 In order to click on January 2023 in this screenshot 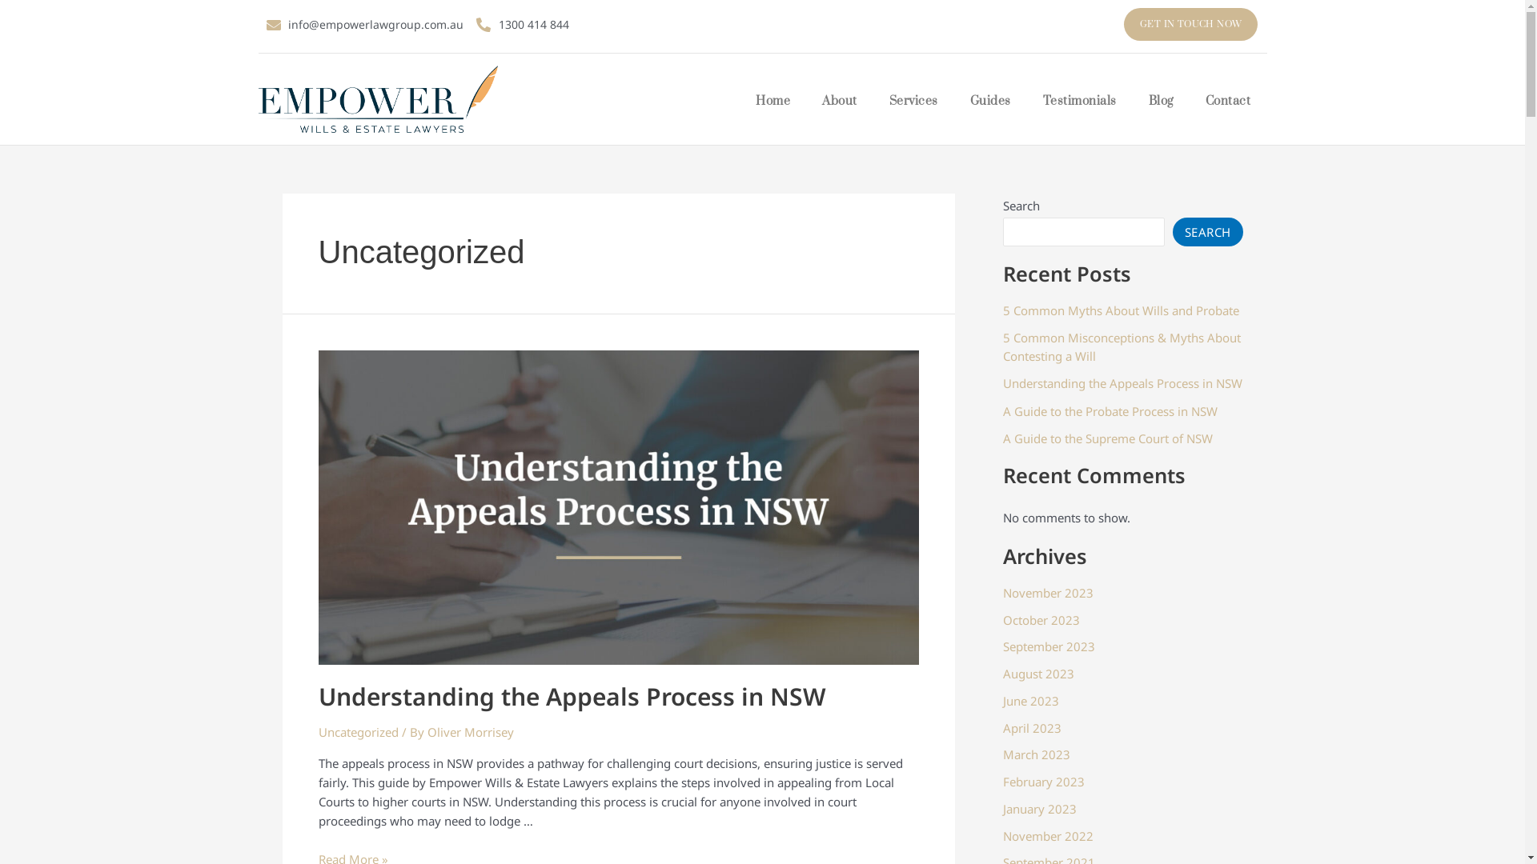, I will do `click(1039, 809)`.